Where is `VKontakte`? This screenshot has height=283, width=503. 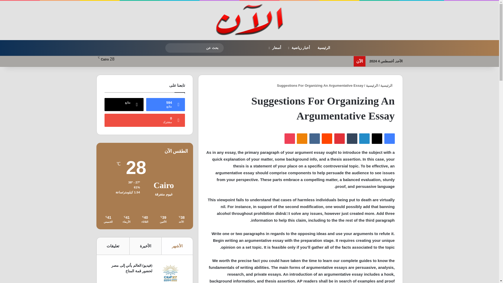
VKontakte is located at coordinates (314, 138).